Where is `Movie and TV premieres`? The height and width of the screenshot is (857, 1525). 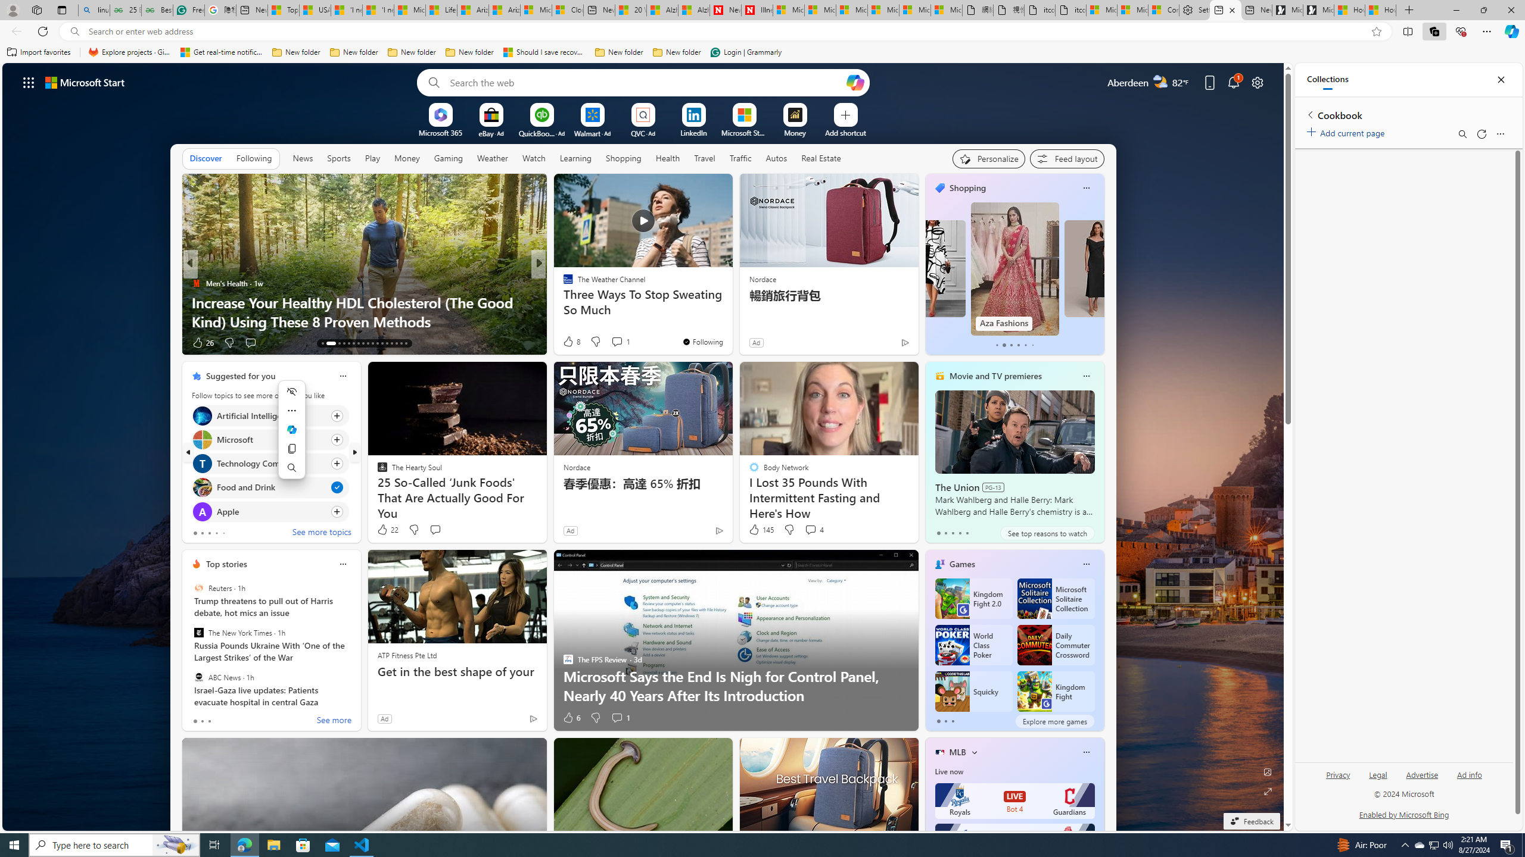 Movie and TV premieres is located at coordinates (995, 376).